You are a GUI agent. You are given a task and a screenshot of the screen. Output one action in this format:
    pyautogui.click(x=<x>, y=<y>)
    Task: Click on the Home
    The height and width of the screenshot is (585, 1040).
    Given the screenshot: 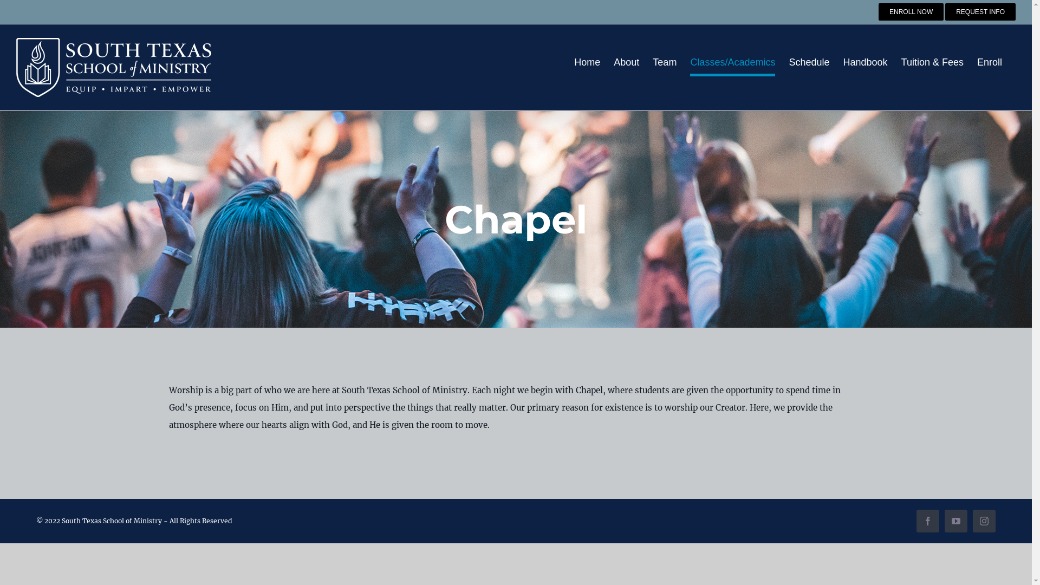 What is the action you would take?
    pyautogui.click(x=587, y=62)
    